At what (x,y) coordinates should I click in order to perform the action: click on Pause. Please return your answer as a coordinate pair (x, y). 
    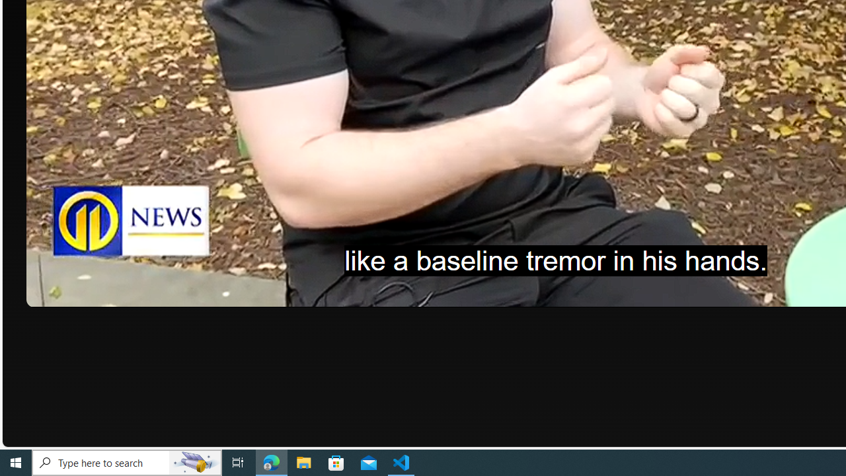
    Looking at the image, I should click on (46, 292).